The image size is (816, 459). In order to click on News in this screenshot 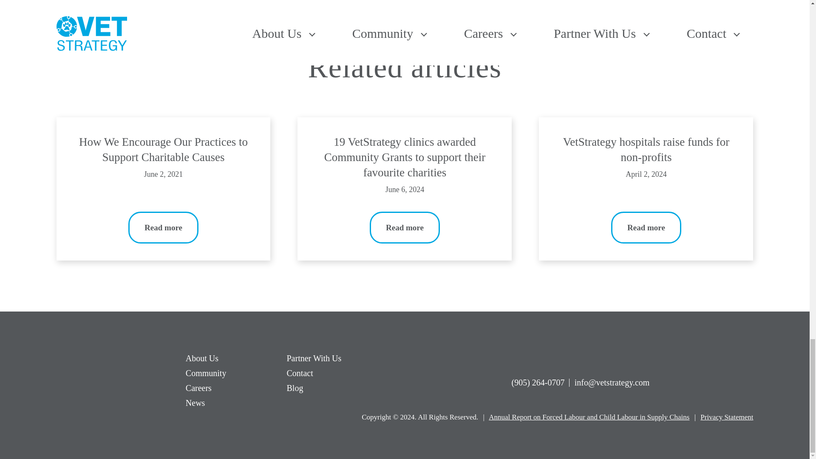, I will do `click(195, 403)`.